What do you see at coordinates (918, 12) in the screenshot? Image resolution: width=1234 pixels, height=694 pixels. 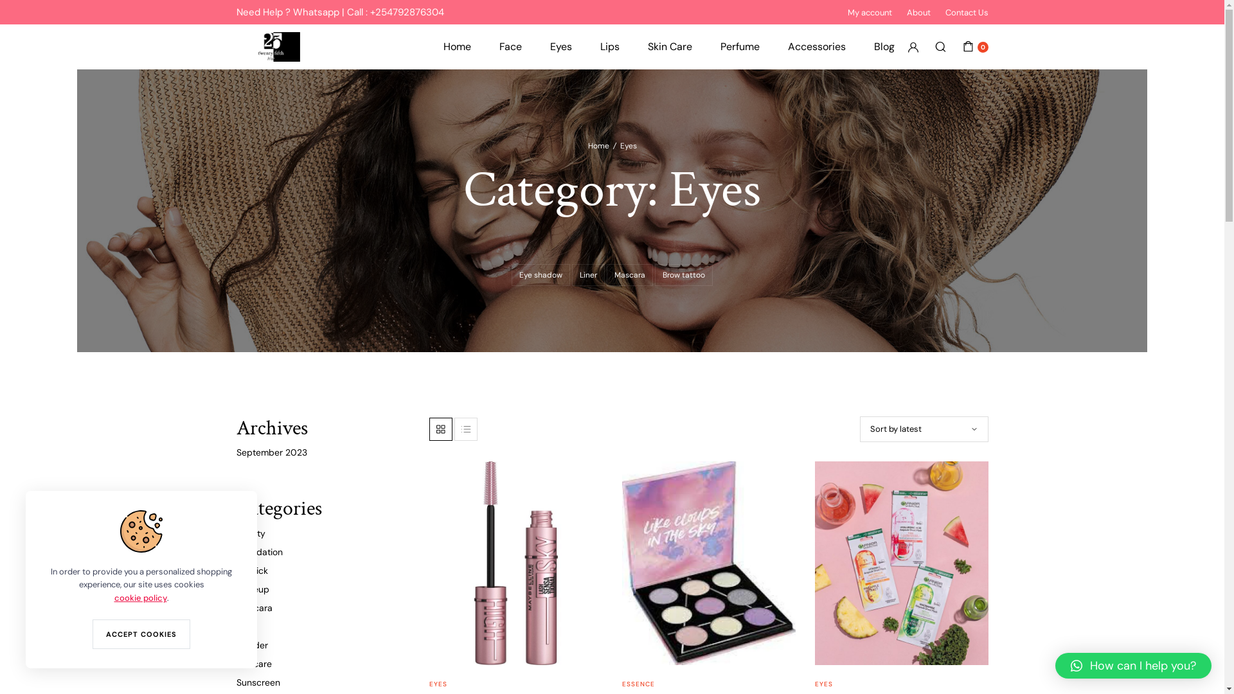 I see `About` at bounding box center [918, 12].